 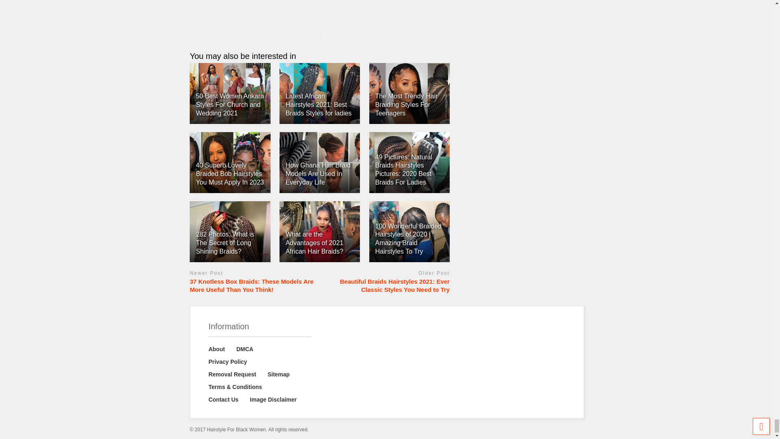 What do you see at coordinates (230, 104) in the screenshot?
I see `50 Best Women Ankara Styles For Church and Wedding 2021` at bounding box center [230, 104].